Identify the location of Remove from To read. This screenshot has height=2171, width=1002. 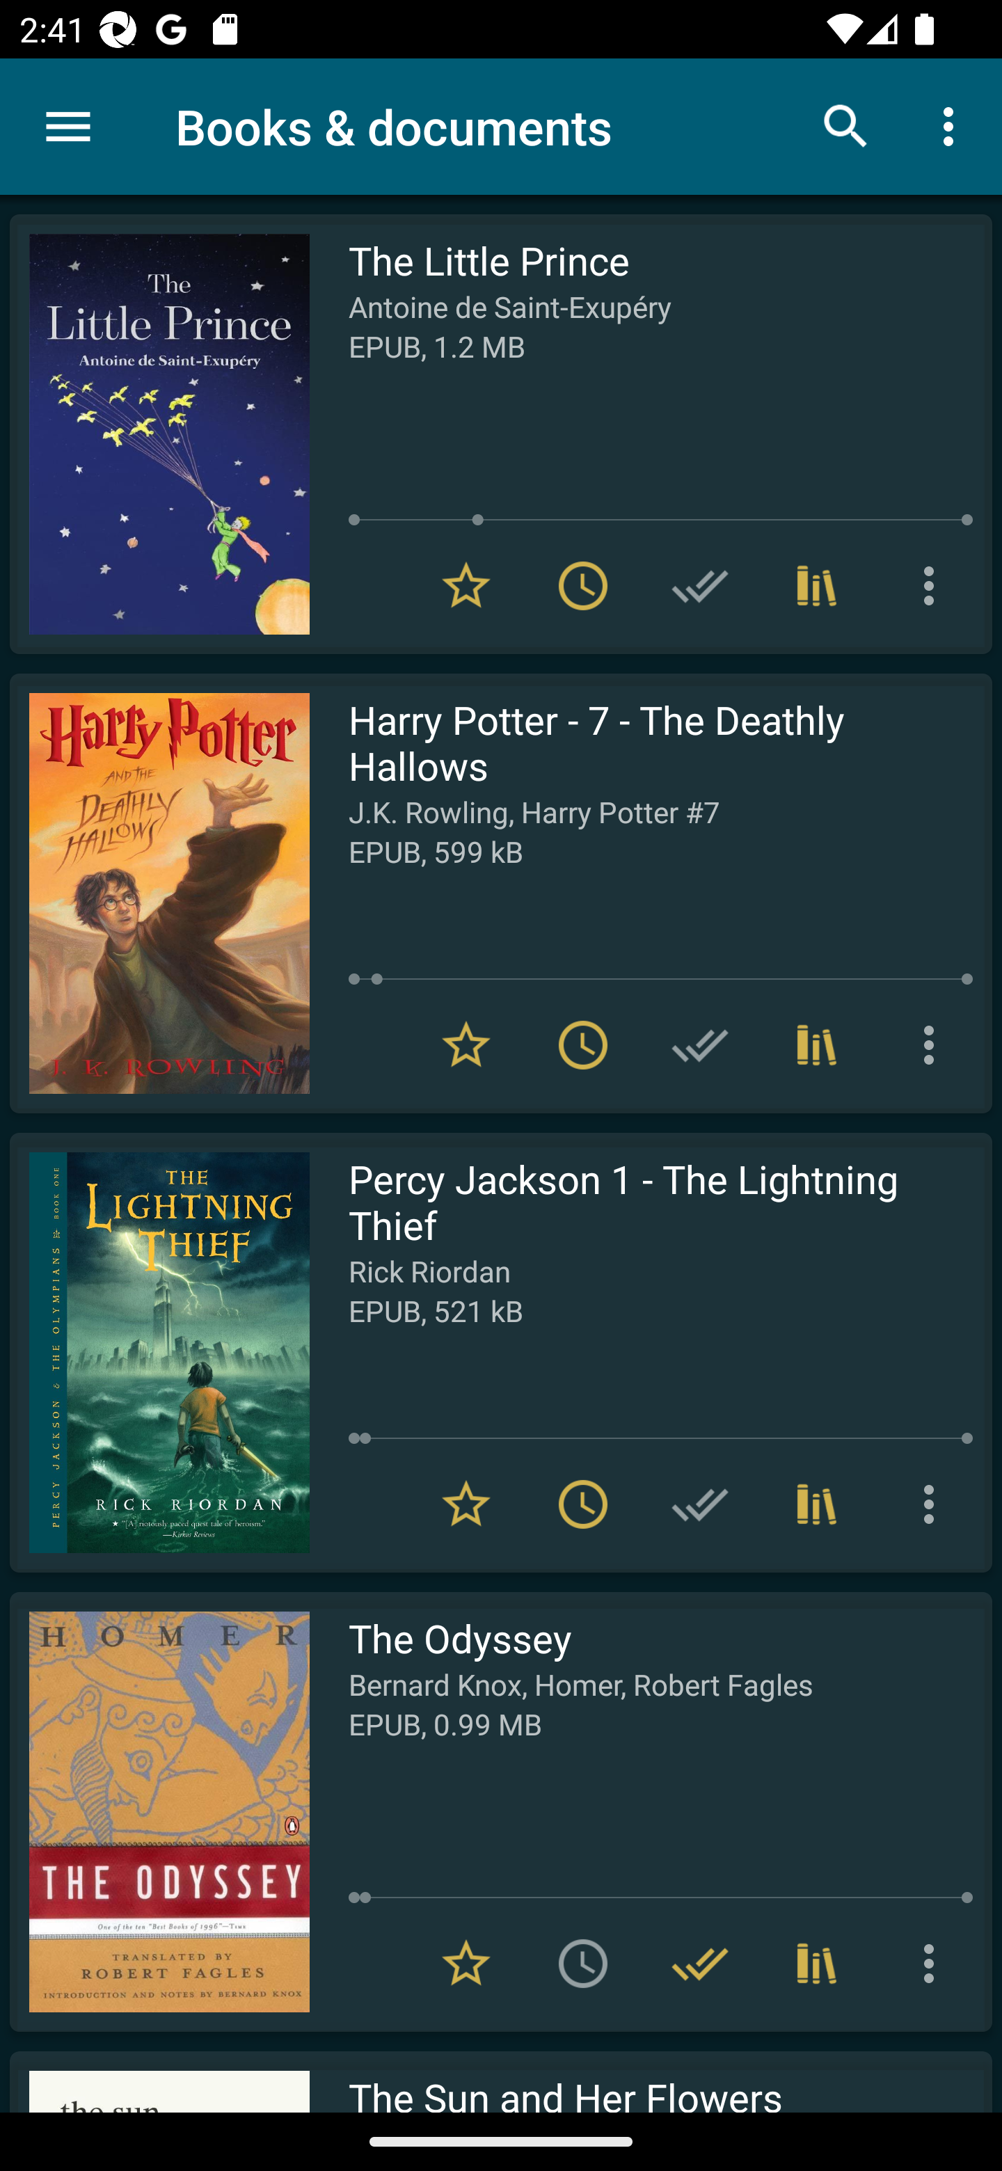
(583, 1044).